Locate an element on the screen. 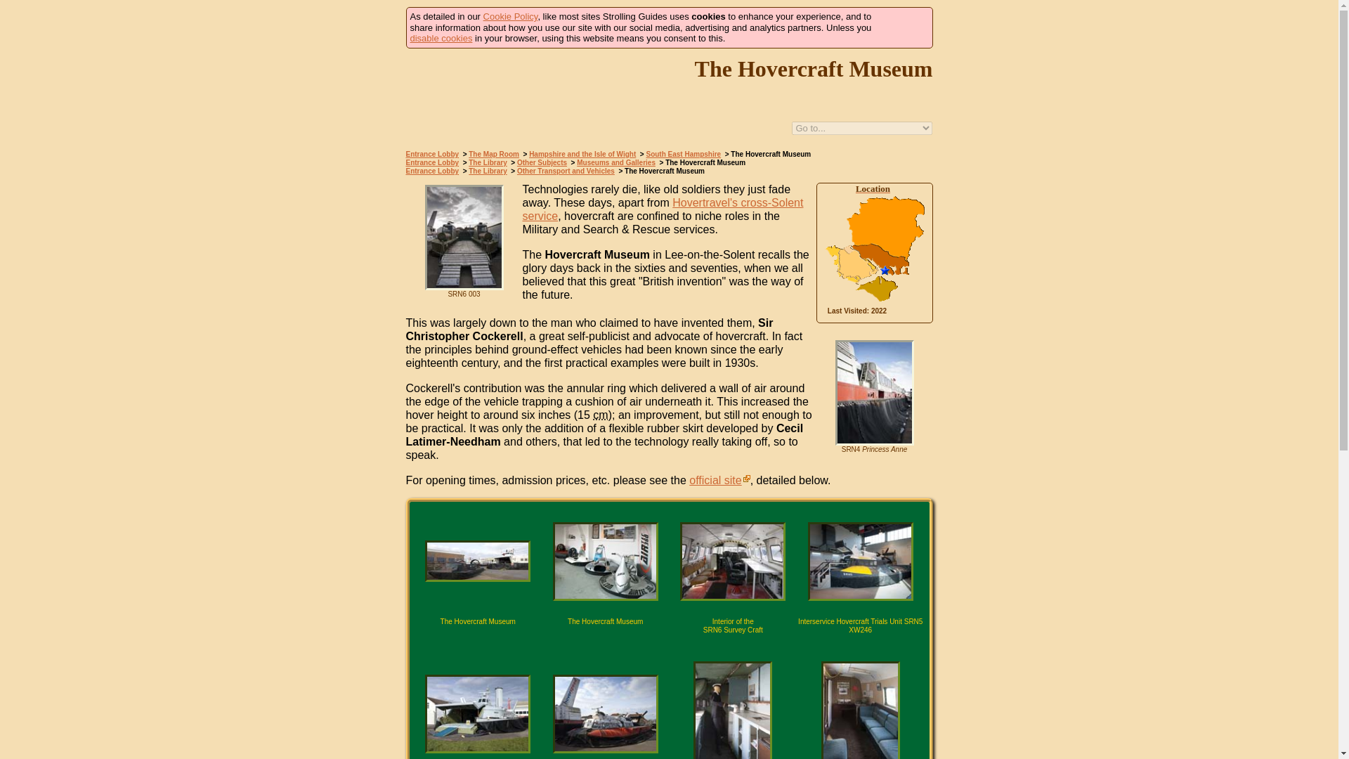 This screenshot has width=1349, height=759. Got it is located at coordinates (901, 27).